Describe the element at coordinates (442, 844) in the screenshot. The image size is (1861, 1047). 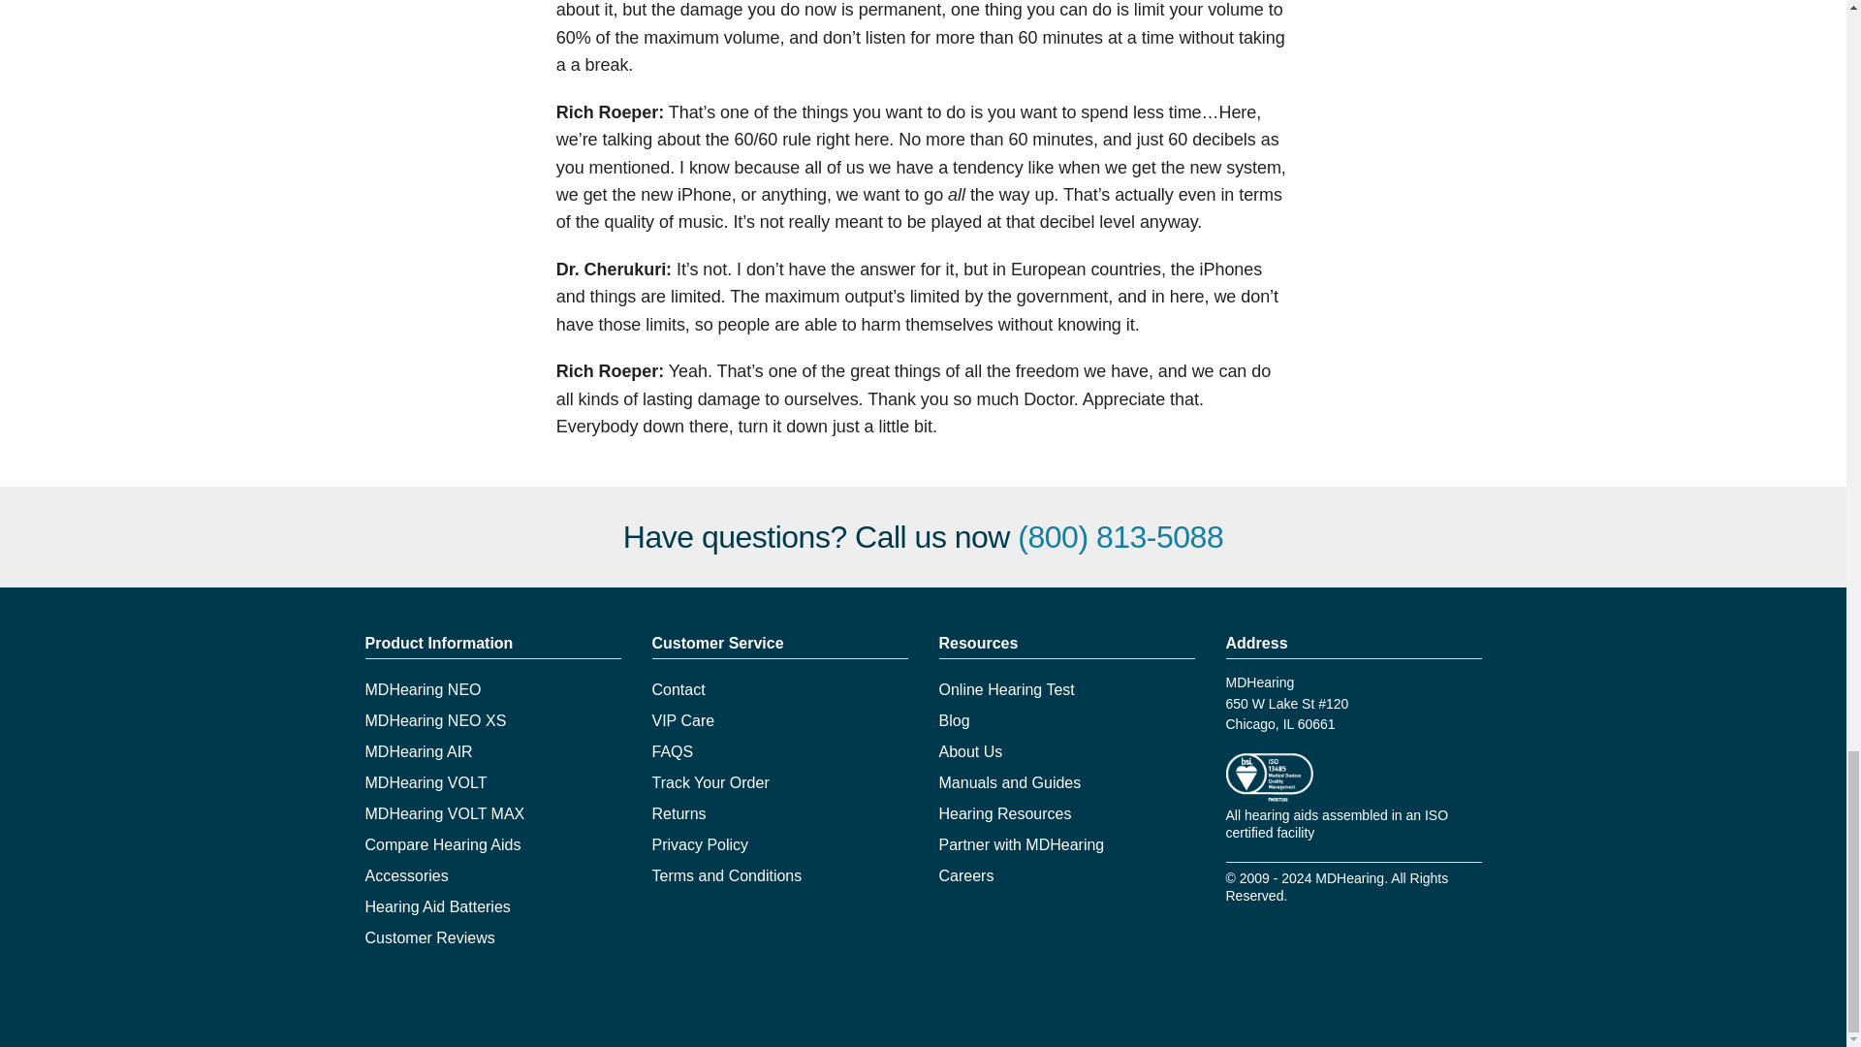
I see `Compare Hearing Aids` at that location.